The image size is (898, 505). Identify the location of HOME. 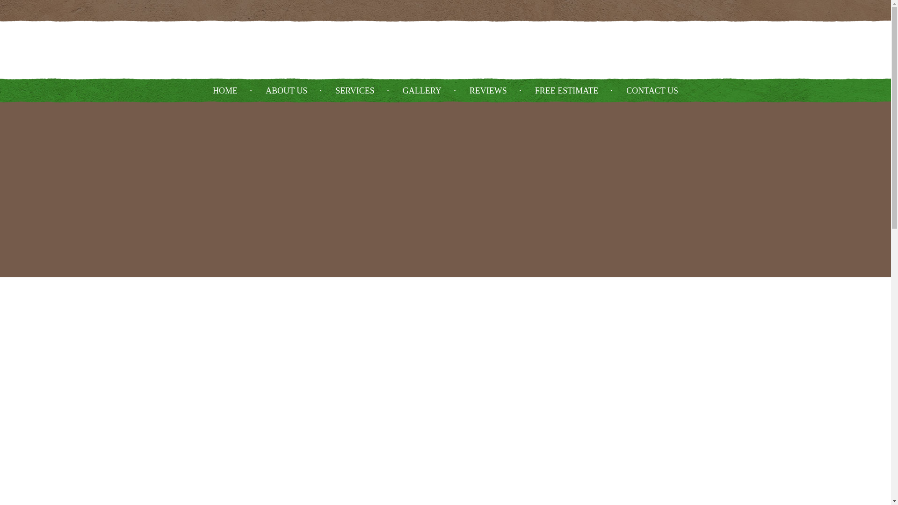
(225, 90).